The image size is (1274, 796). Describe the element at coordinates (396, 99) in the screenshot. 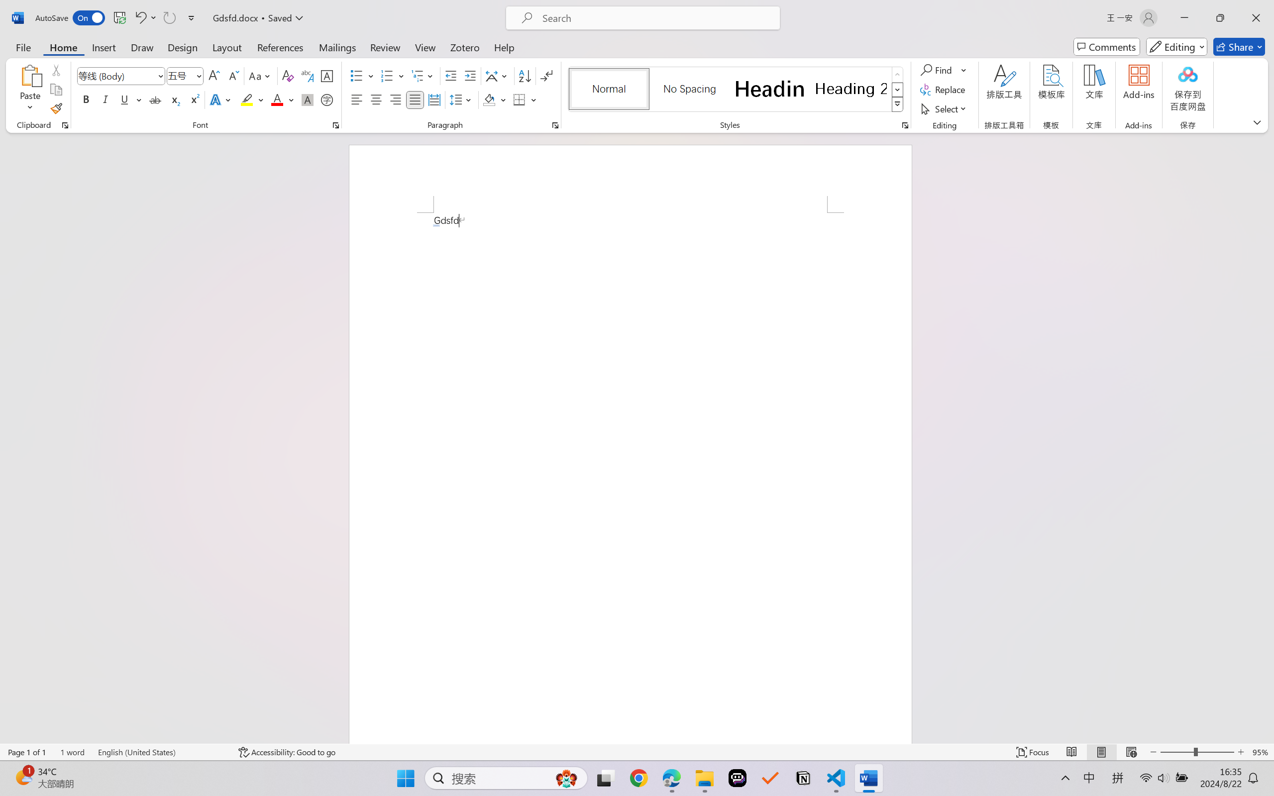

I see `Align Right` at that location.